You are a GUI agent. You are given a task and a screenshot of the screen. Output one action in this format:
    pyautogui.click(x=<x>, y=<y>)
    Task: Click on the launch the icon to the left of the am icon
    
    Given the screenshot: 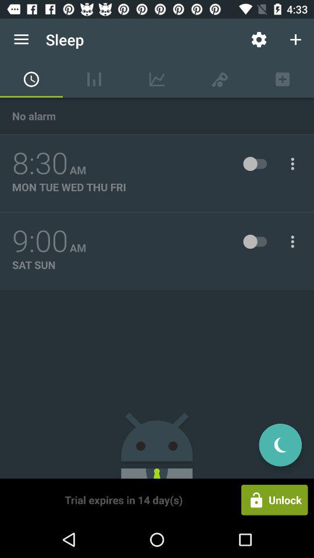 What is the action you would take?
    pyautogui.click(x=40, y=163)
    